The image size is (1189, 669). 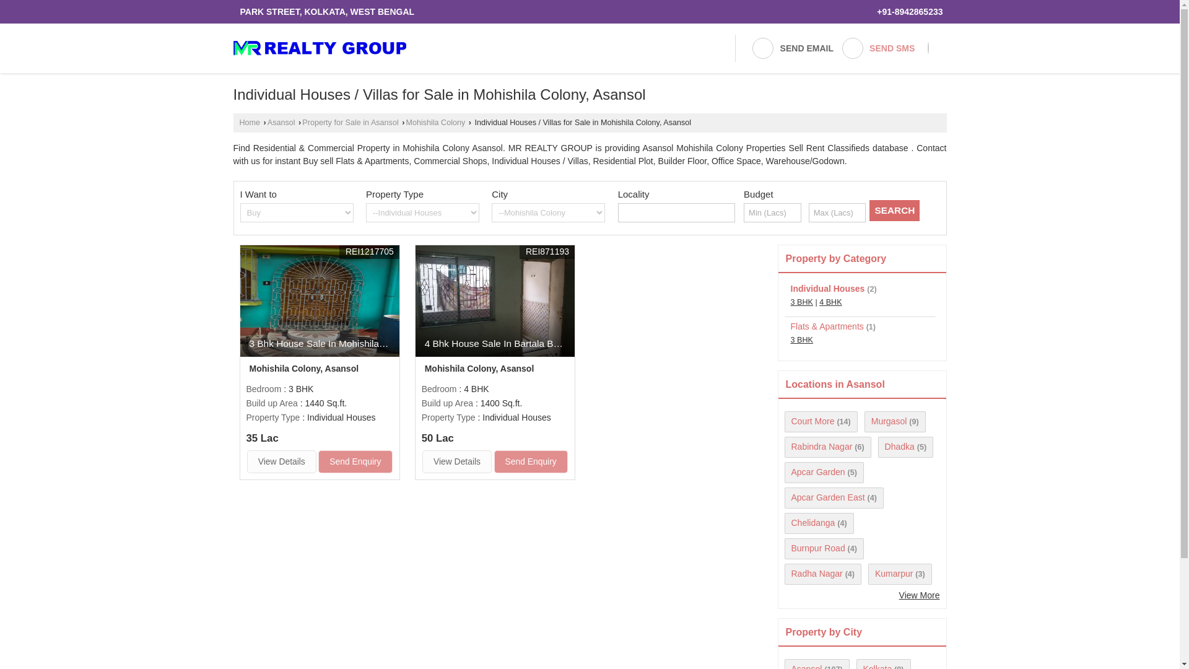 What do you see at coordinates (894, 211) in the screenshot?
I see `SEARCH` at bounding box center [894, 211].